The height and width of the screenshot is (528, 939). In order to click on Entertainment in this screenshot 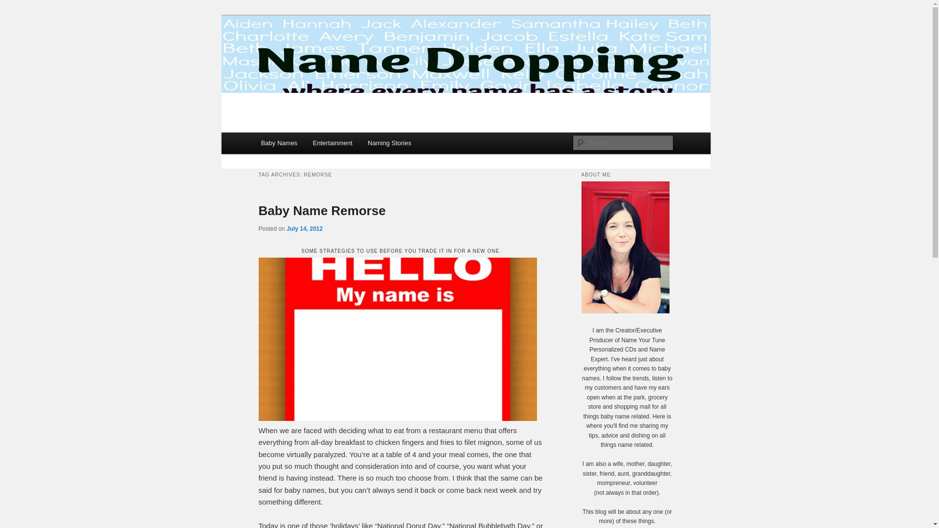, I will do `click(333, 143)`.